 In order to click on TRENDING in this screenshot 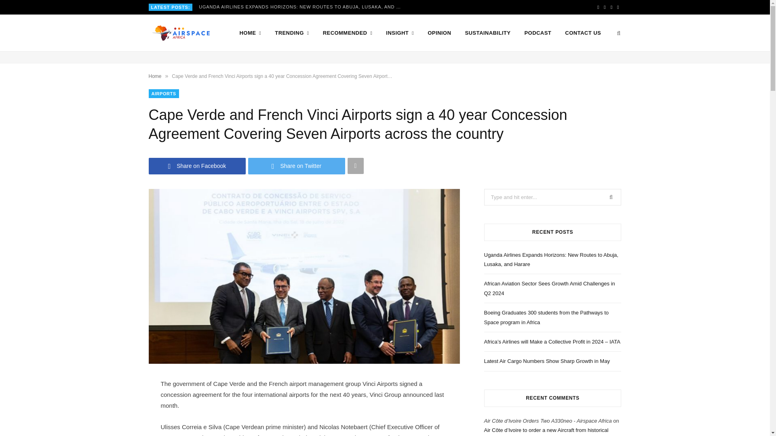, I will do `click(292, 33)`.